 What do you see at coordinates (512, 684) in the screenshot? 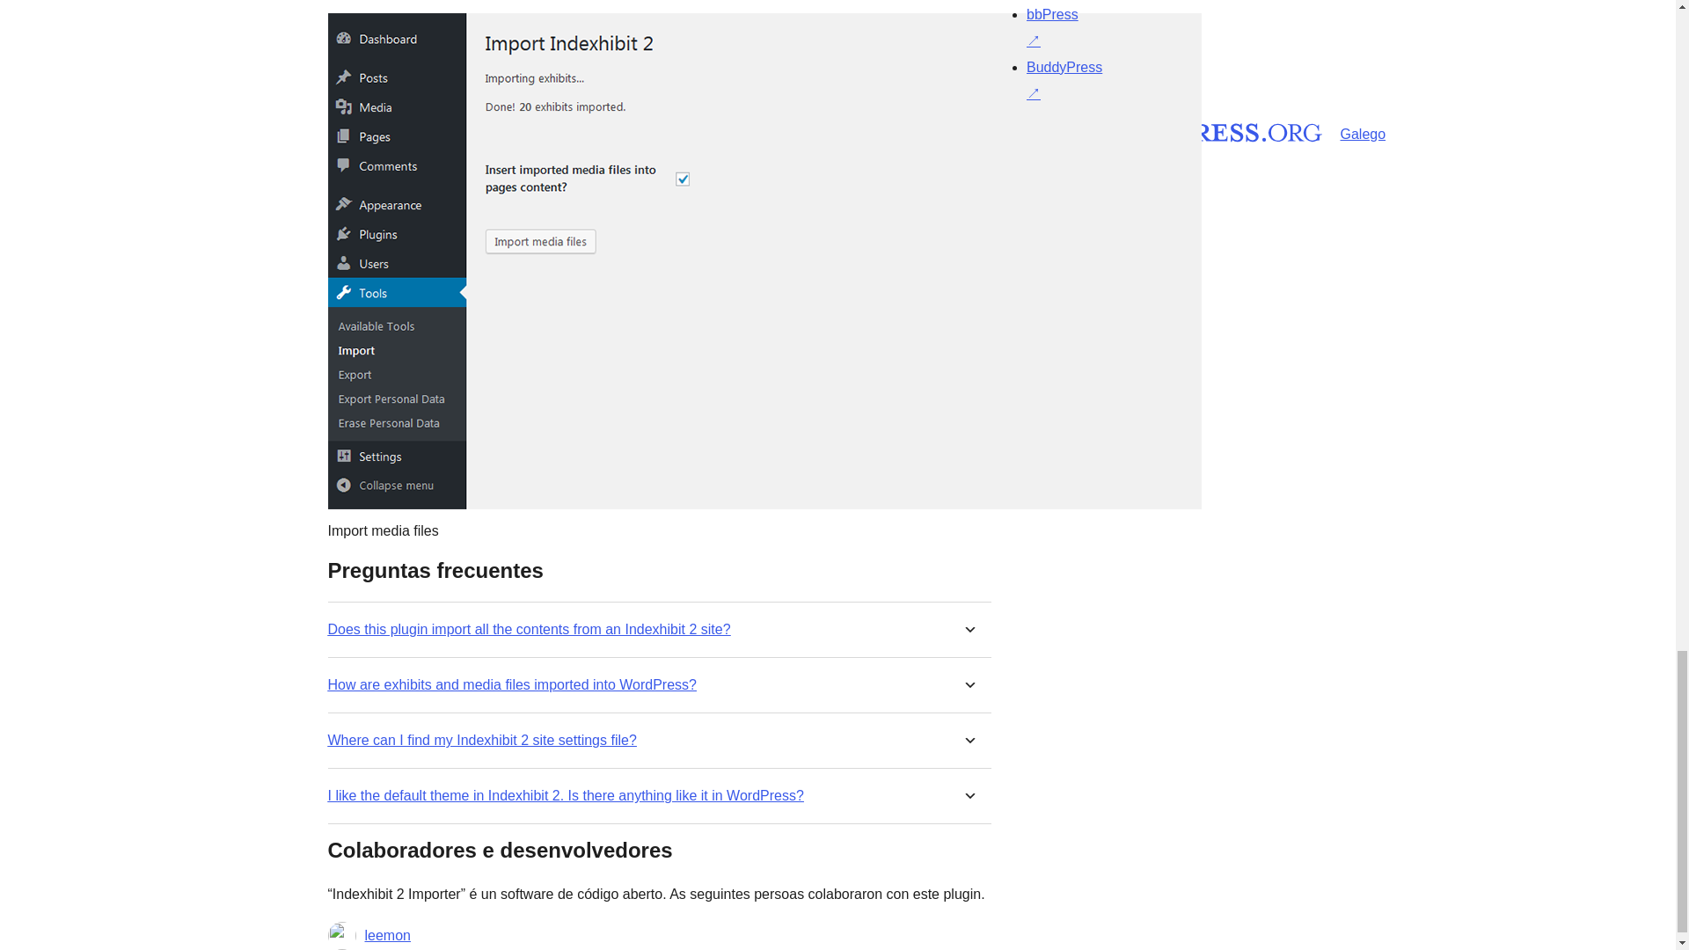
I see `How are exhibits and media files imported into WordPress?` at bounding box center [512, 684].